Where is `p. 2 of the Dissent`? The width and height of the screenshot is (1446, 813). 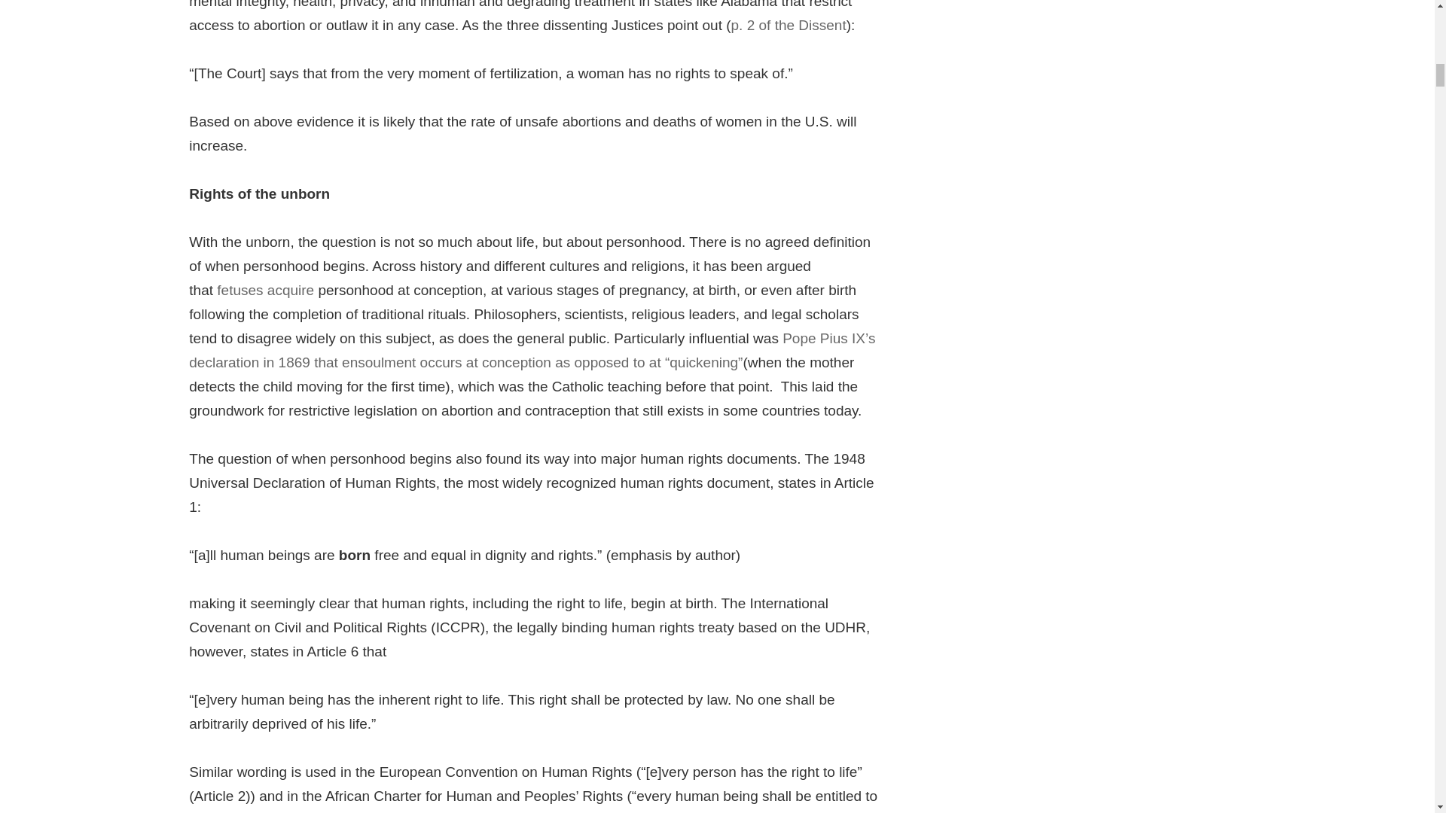 p. 2 of the Dissent is located at coordinates (789, 26).